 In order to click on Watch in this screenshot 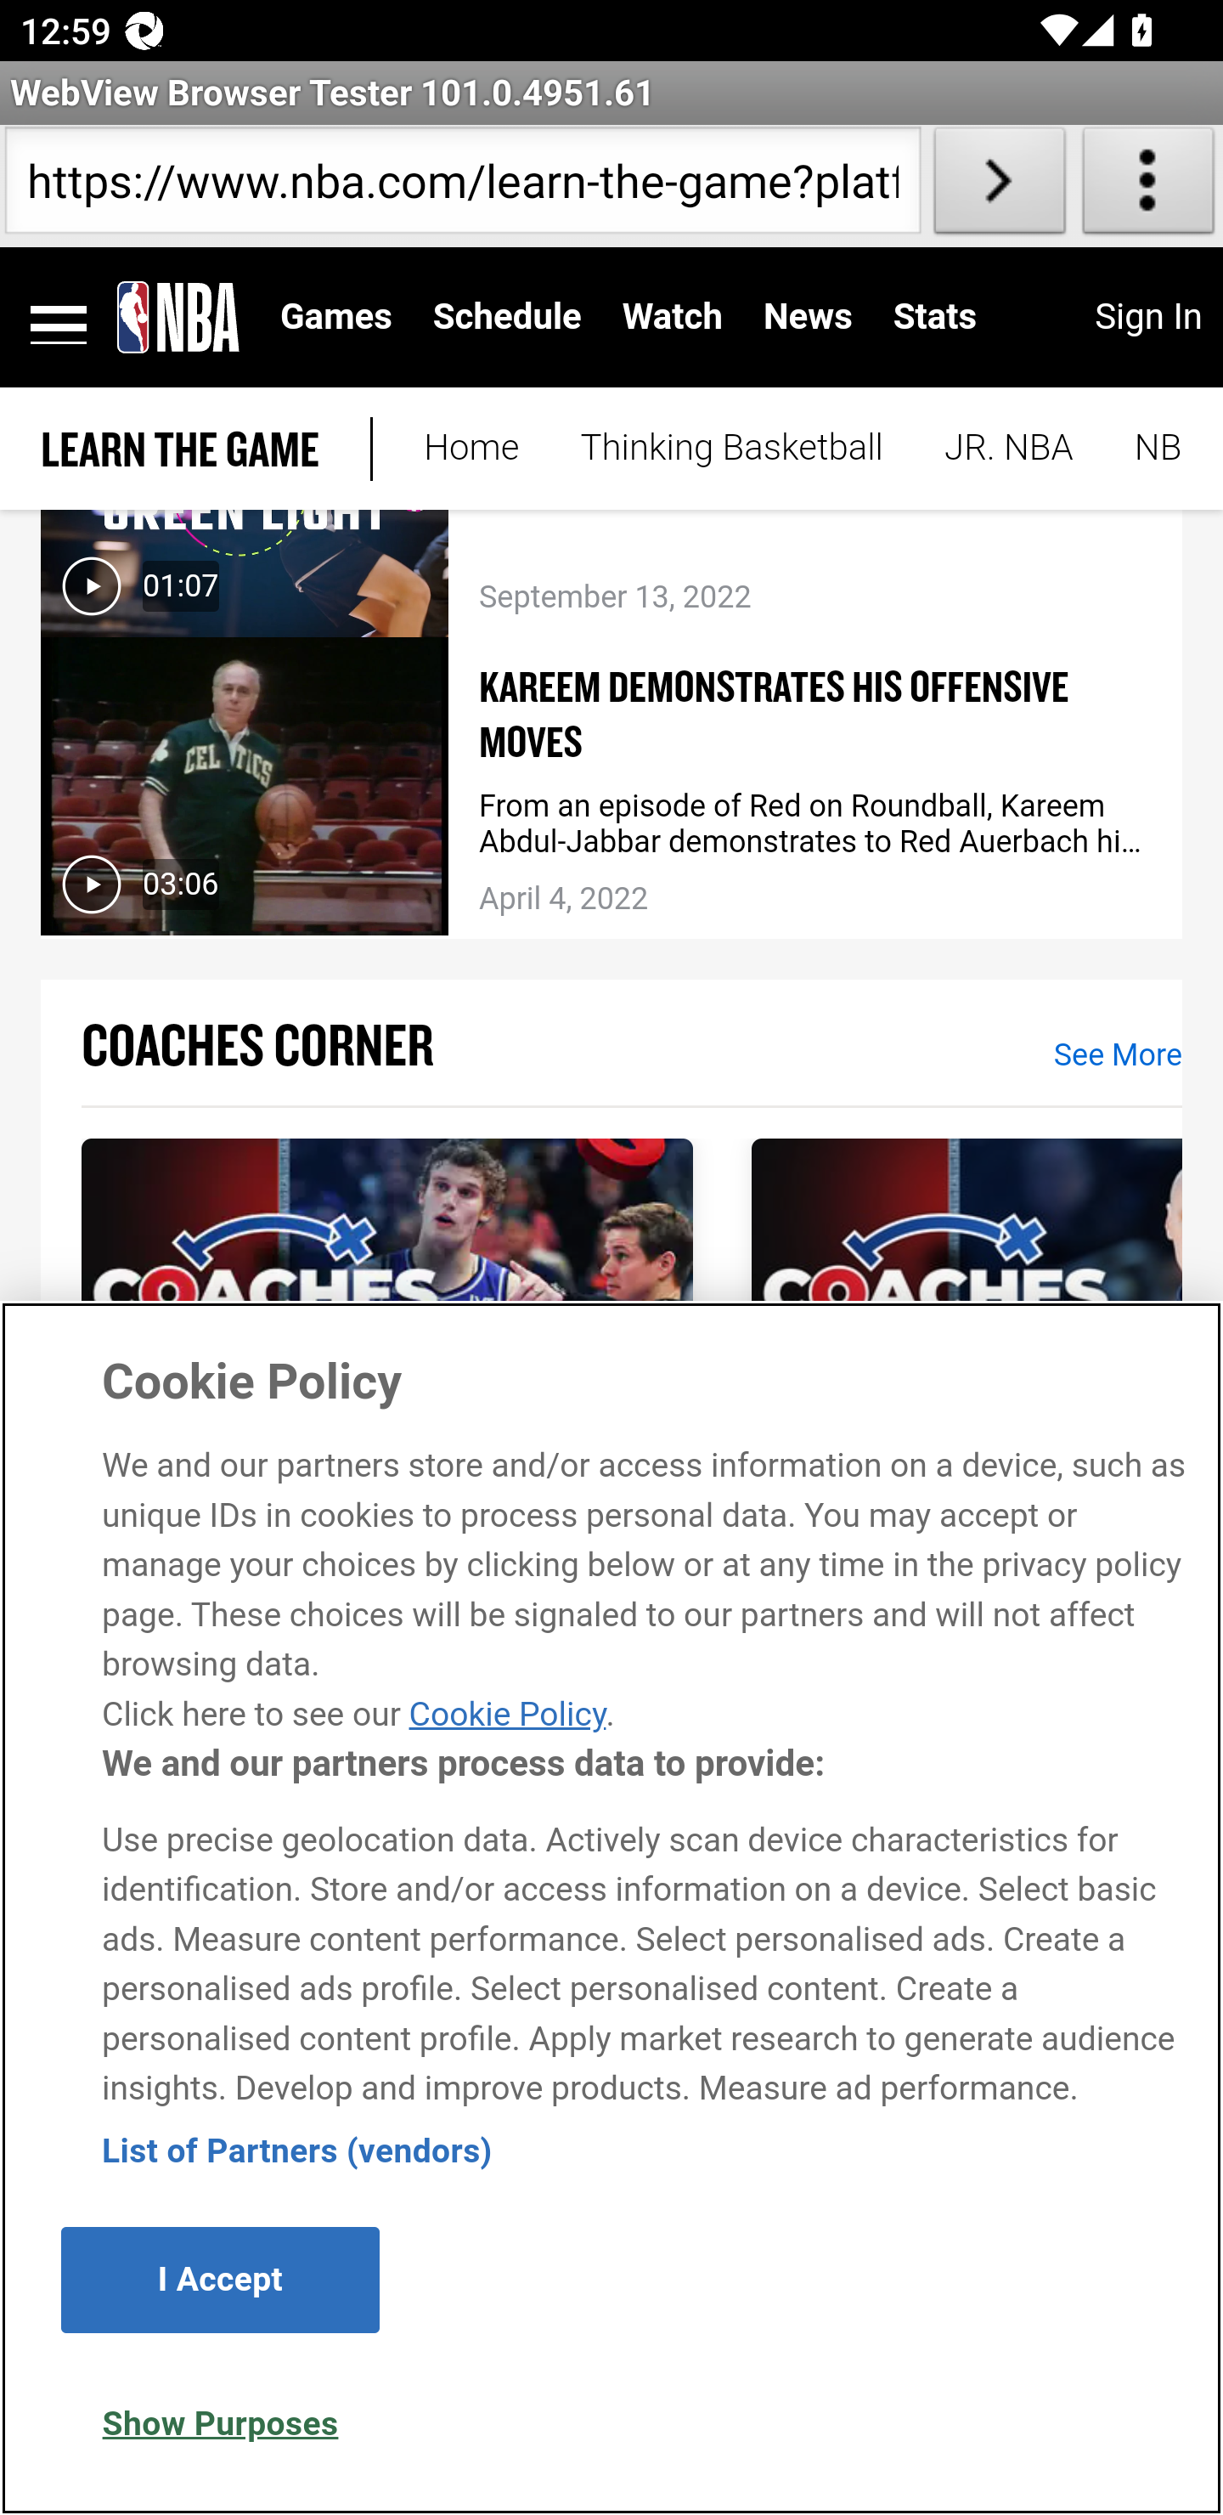, I will do `click(673, 318)`.